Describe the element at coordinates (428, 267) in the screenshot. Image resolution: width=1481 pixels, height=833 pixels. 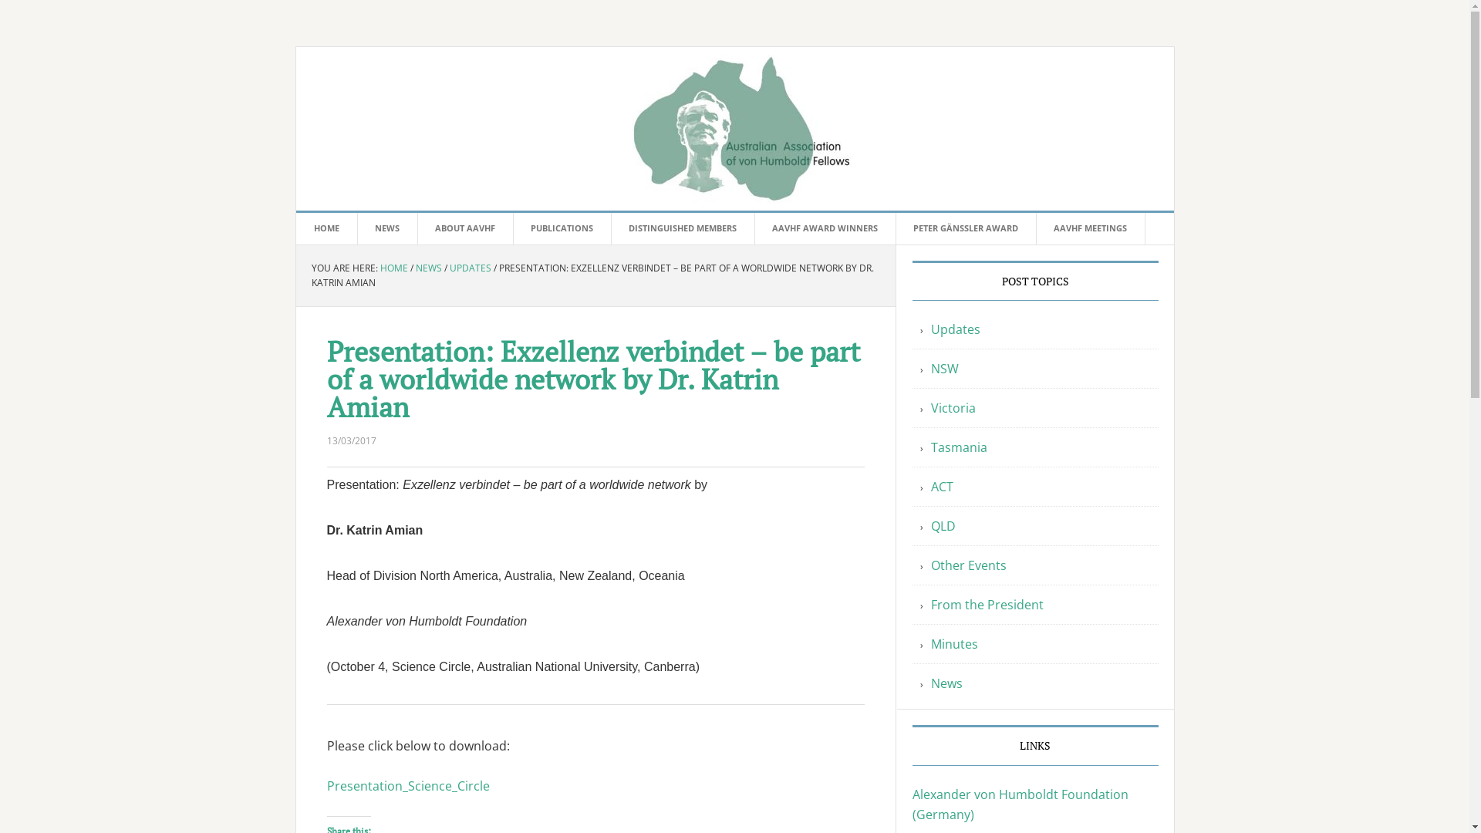
I see `NEWS` at that location.